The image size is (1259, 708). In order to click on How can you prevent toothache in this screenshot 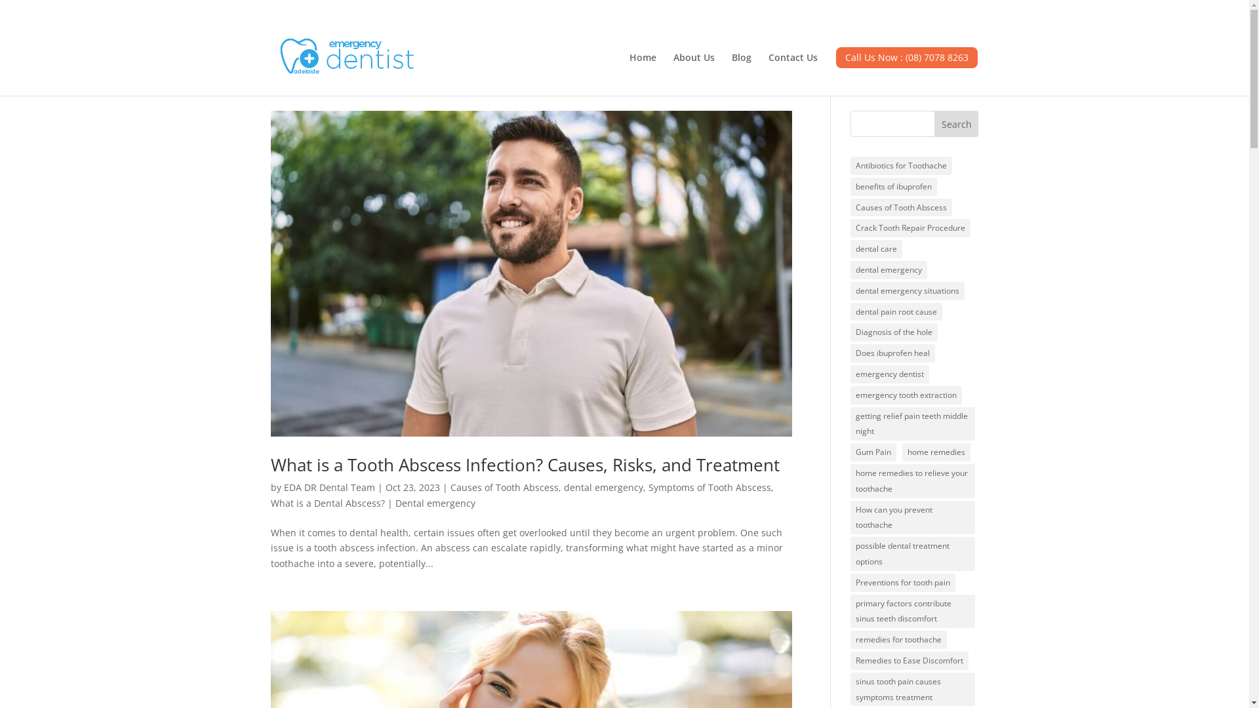, I will do `click(913, 518)`.